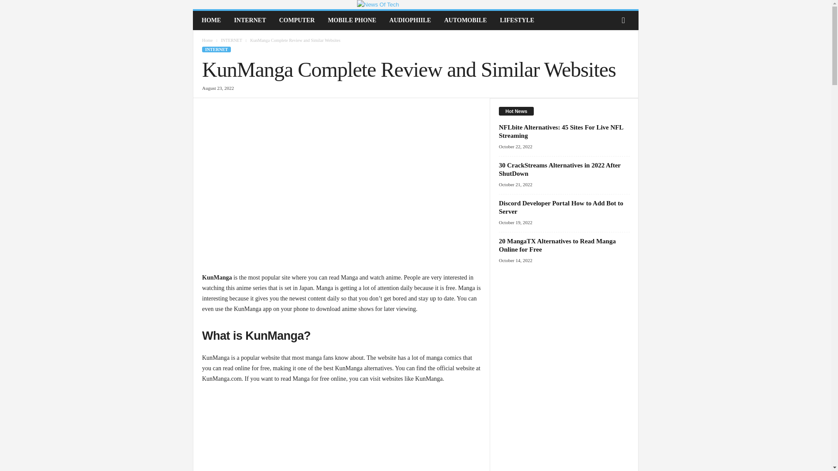  I want to click on LIFESTYLE, so click(517, 20).